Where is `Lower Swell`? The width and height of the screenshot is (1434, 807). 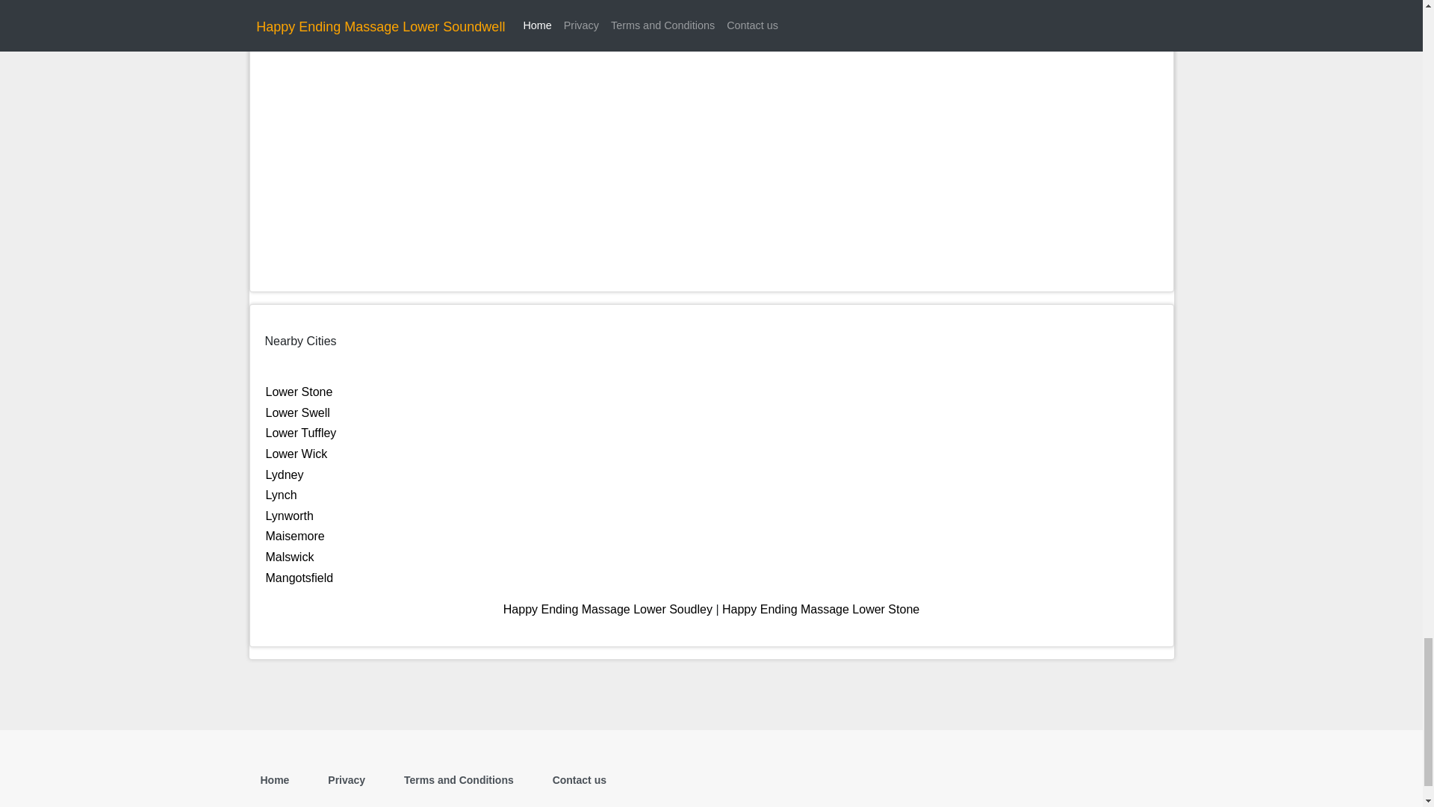 Lower Swell is located at coordinates (297, 412).